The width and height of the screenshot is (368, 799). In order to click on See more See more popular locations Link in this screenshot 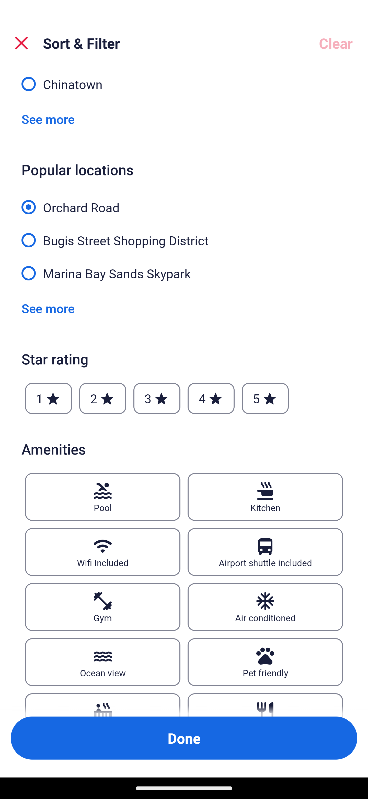, I will do `click(48, 308)`.